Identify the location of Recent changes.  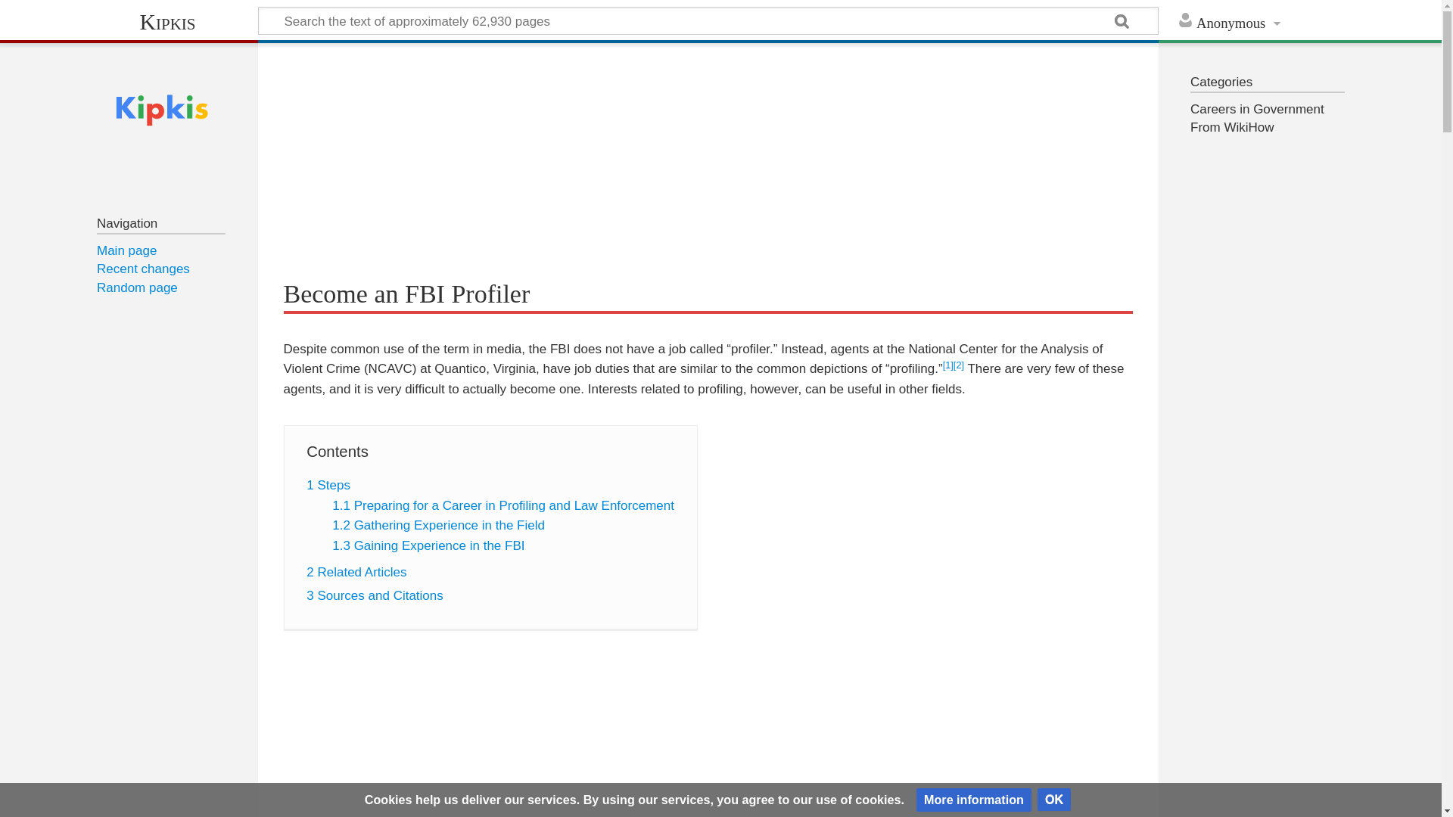
(144, 269).